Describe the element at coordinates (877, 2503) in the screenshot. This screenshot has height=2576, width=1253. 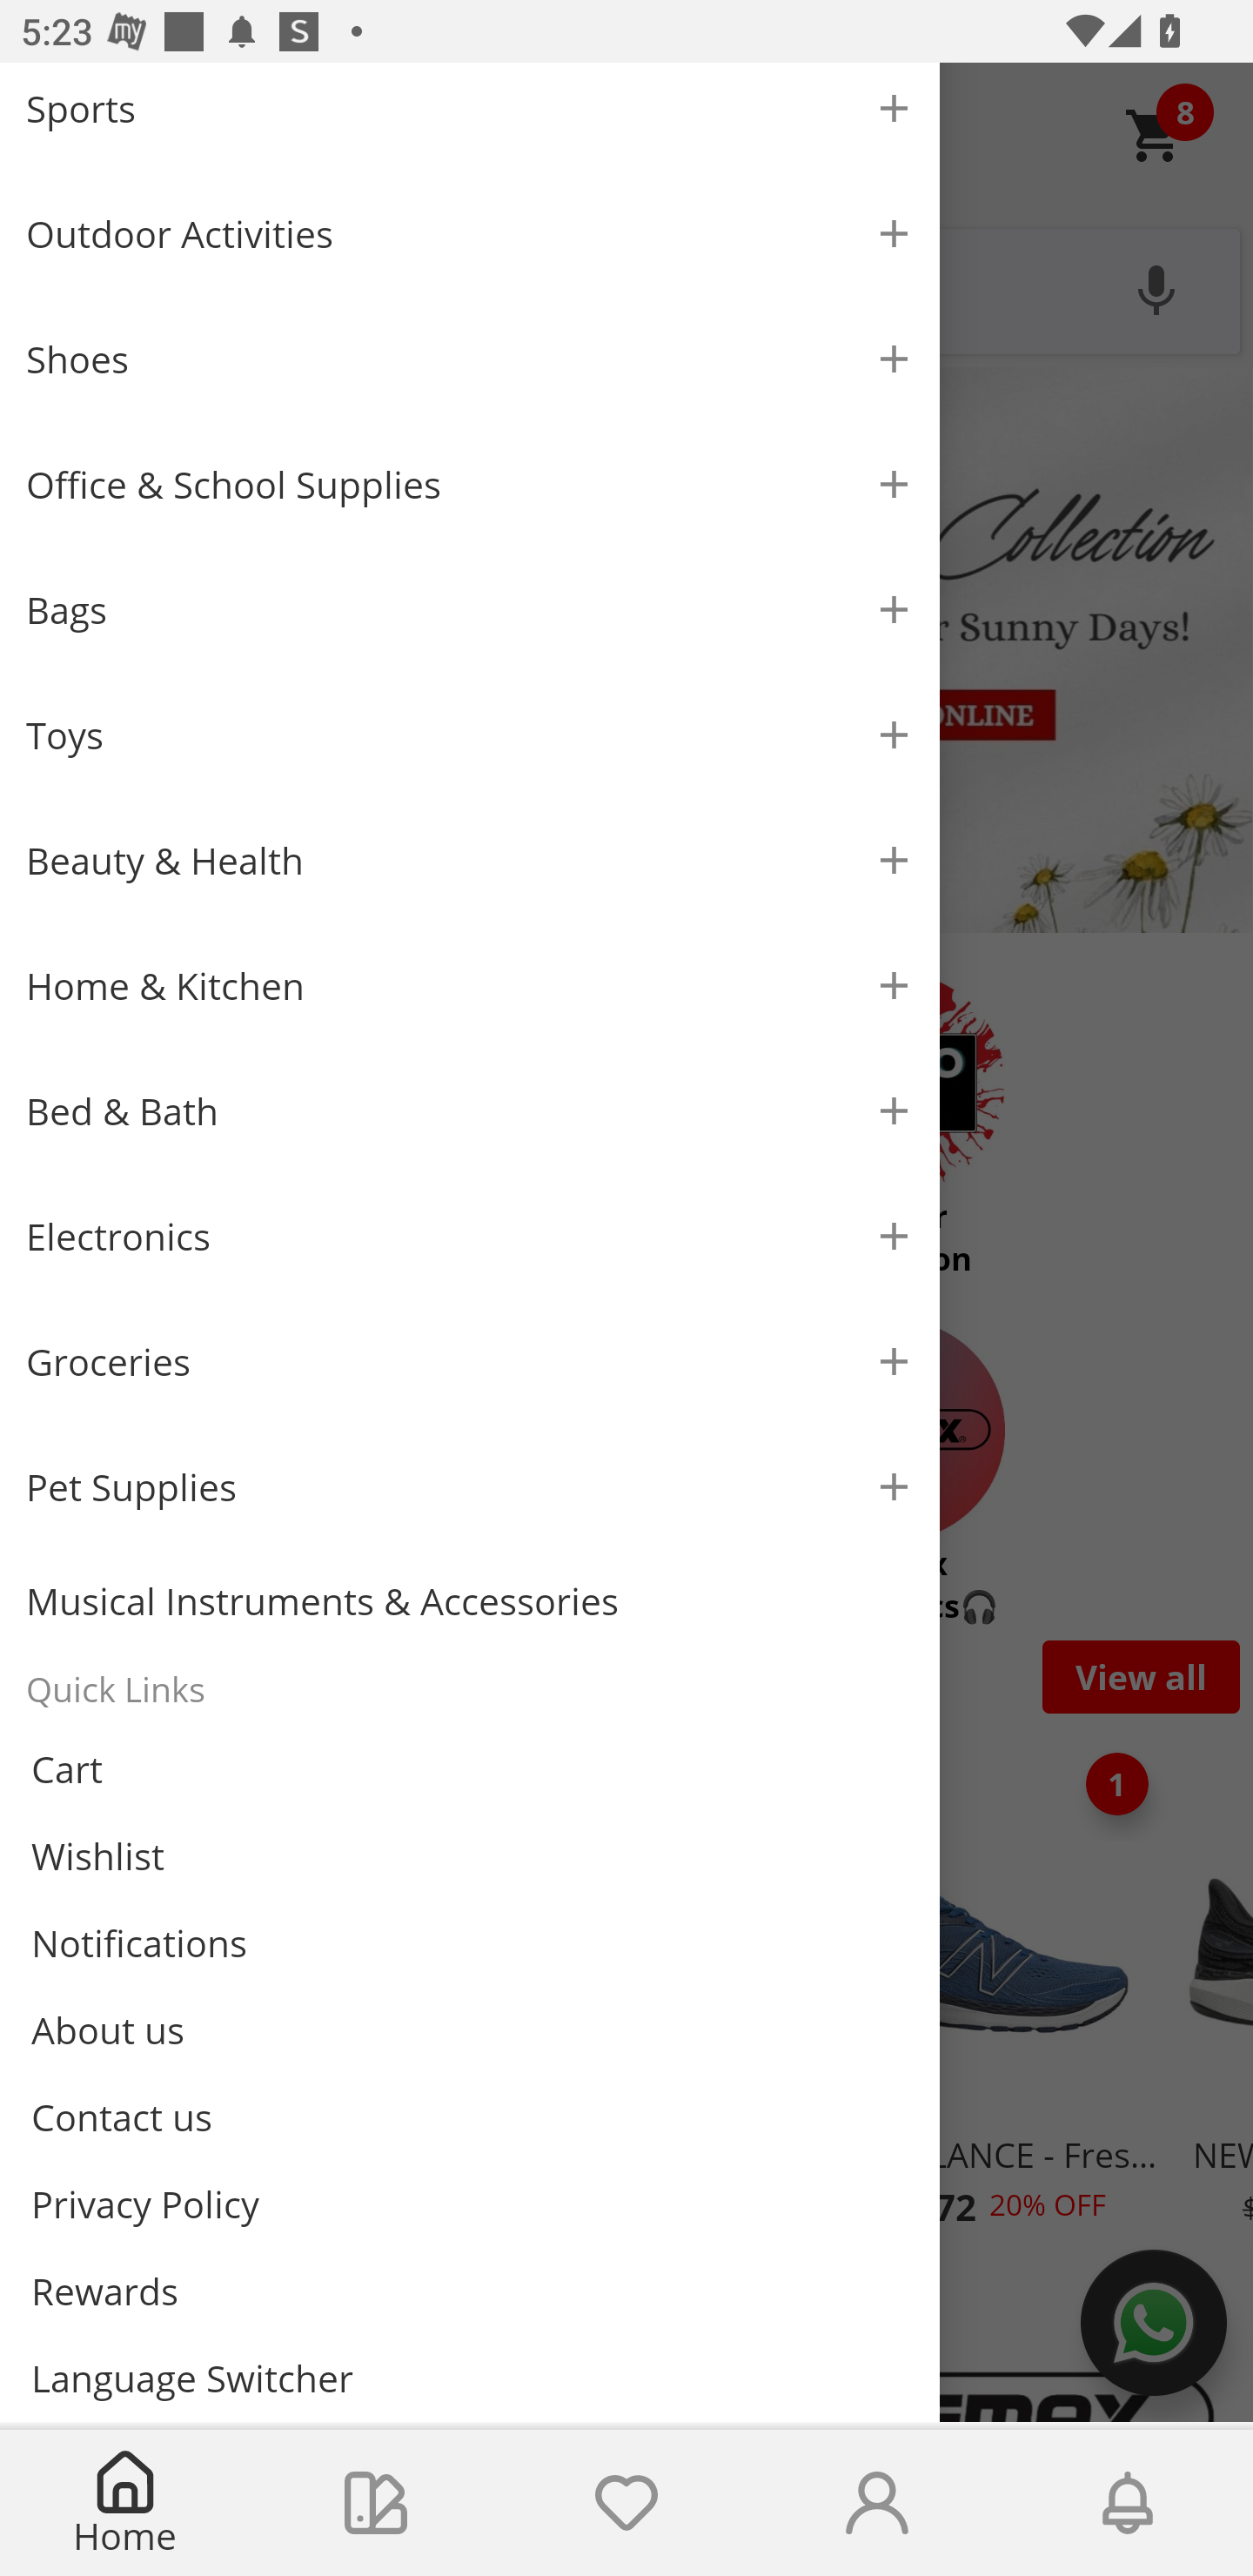
I see `Account` at that location.